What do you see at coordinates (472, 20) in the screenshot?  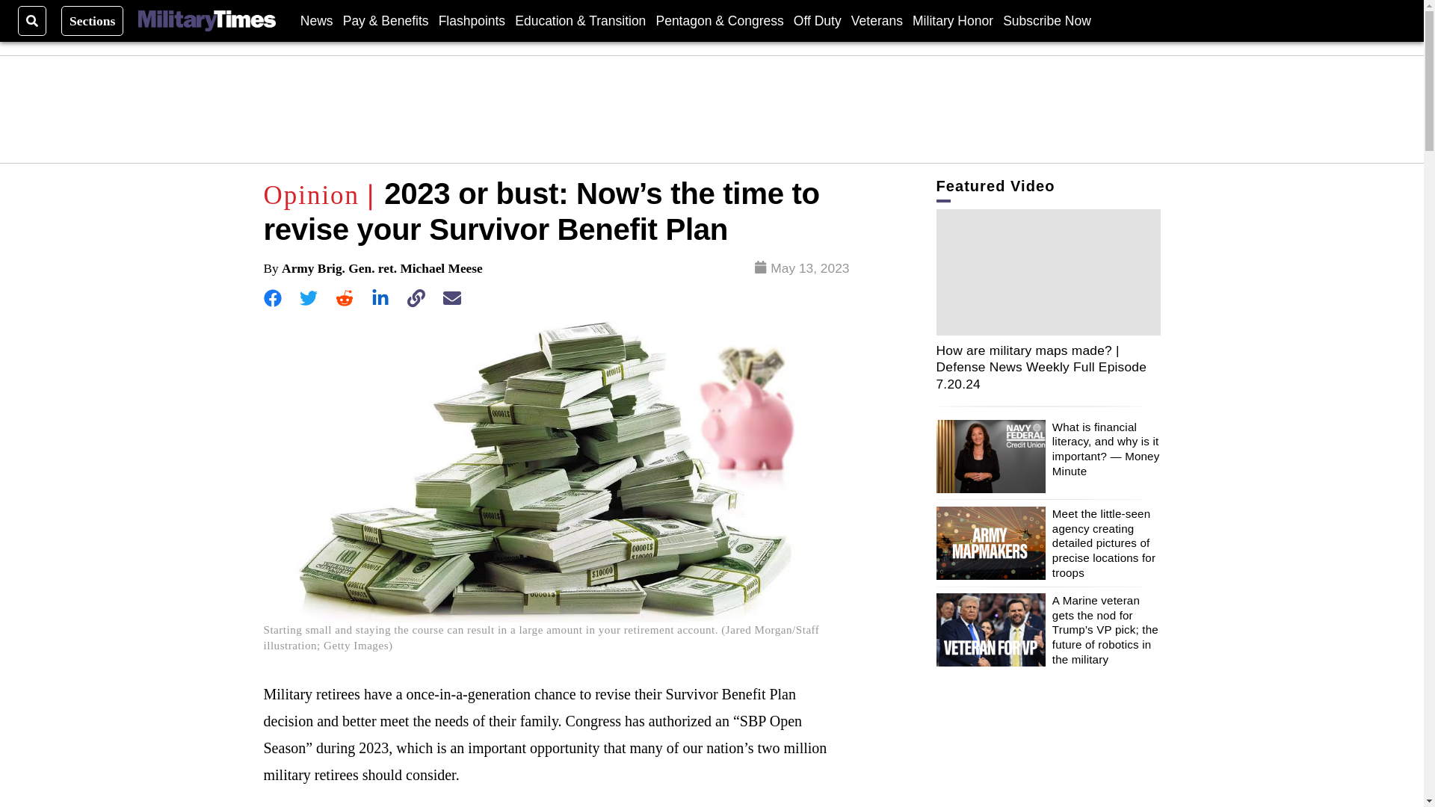 I see `Flashpoints` at bounding box center [472, 20].